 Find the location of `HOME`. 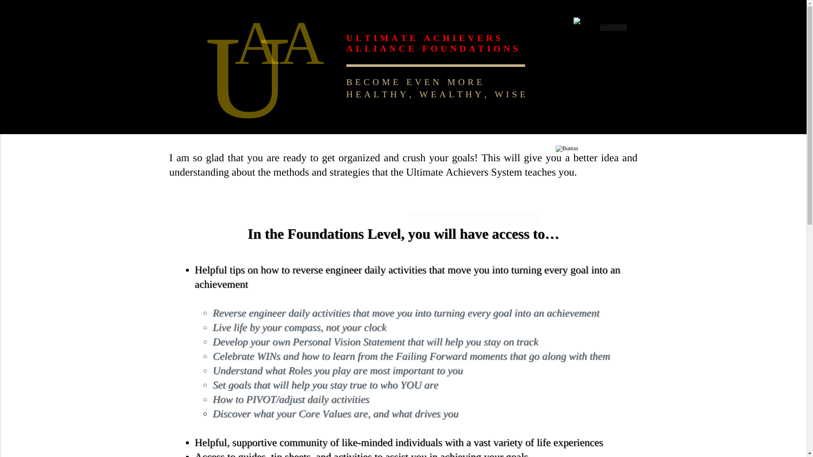

HOME is located at coordinates (600, 24).